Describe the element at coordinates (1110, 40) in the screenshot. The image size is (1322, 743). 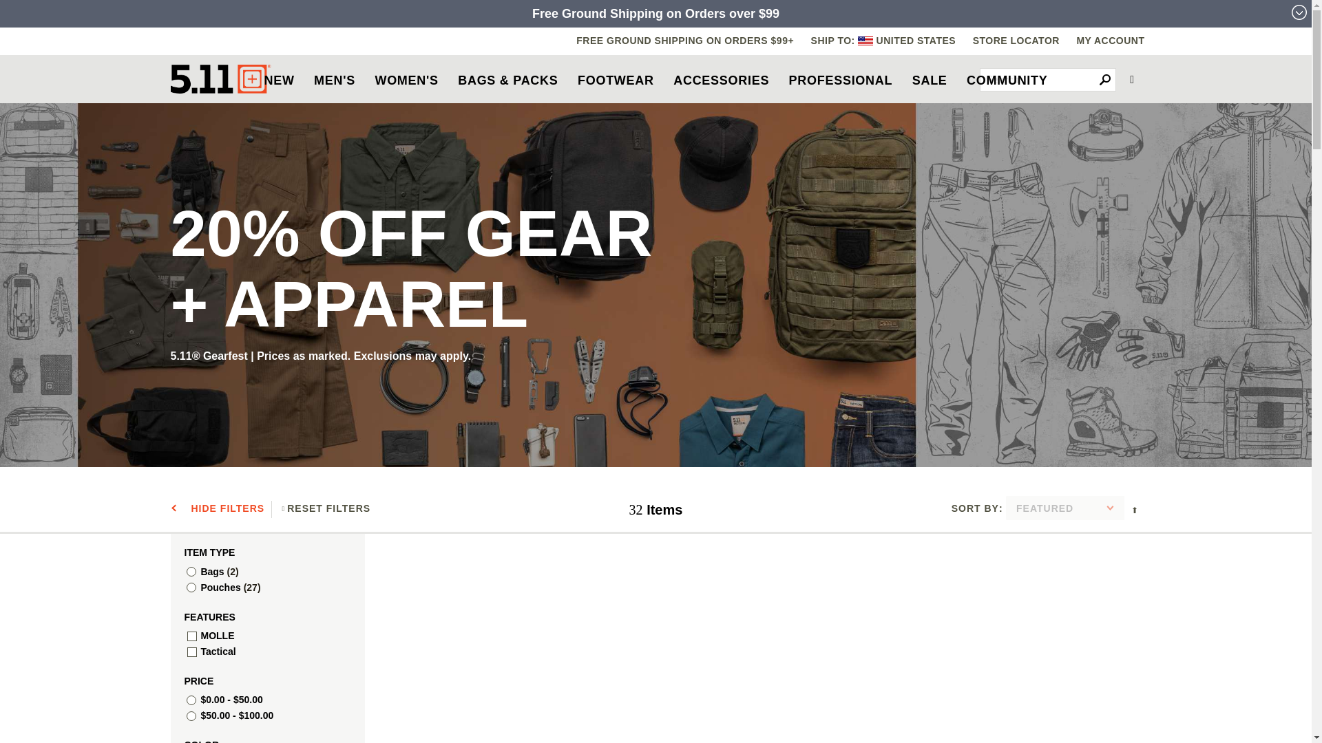
I see `MY ACCOUNT` at that location.